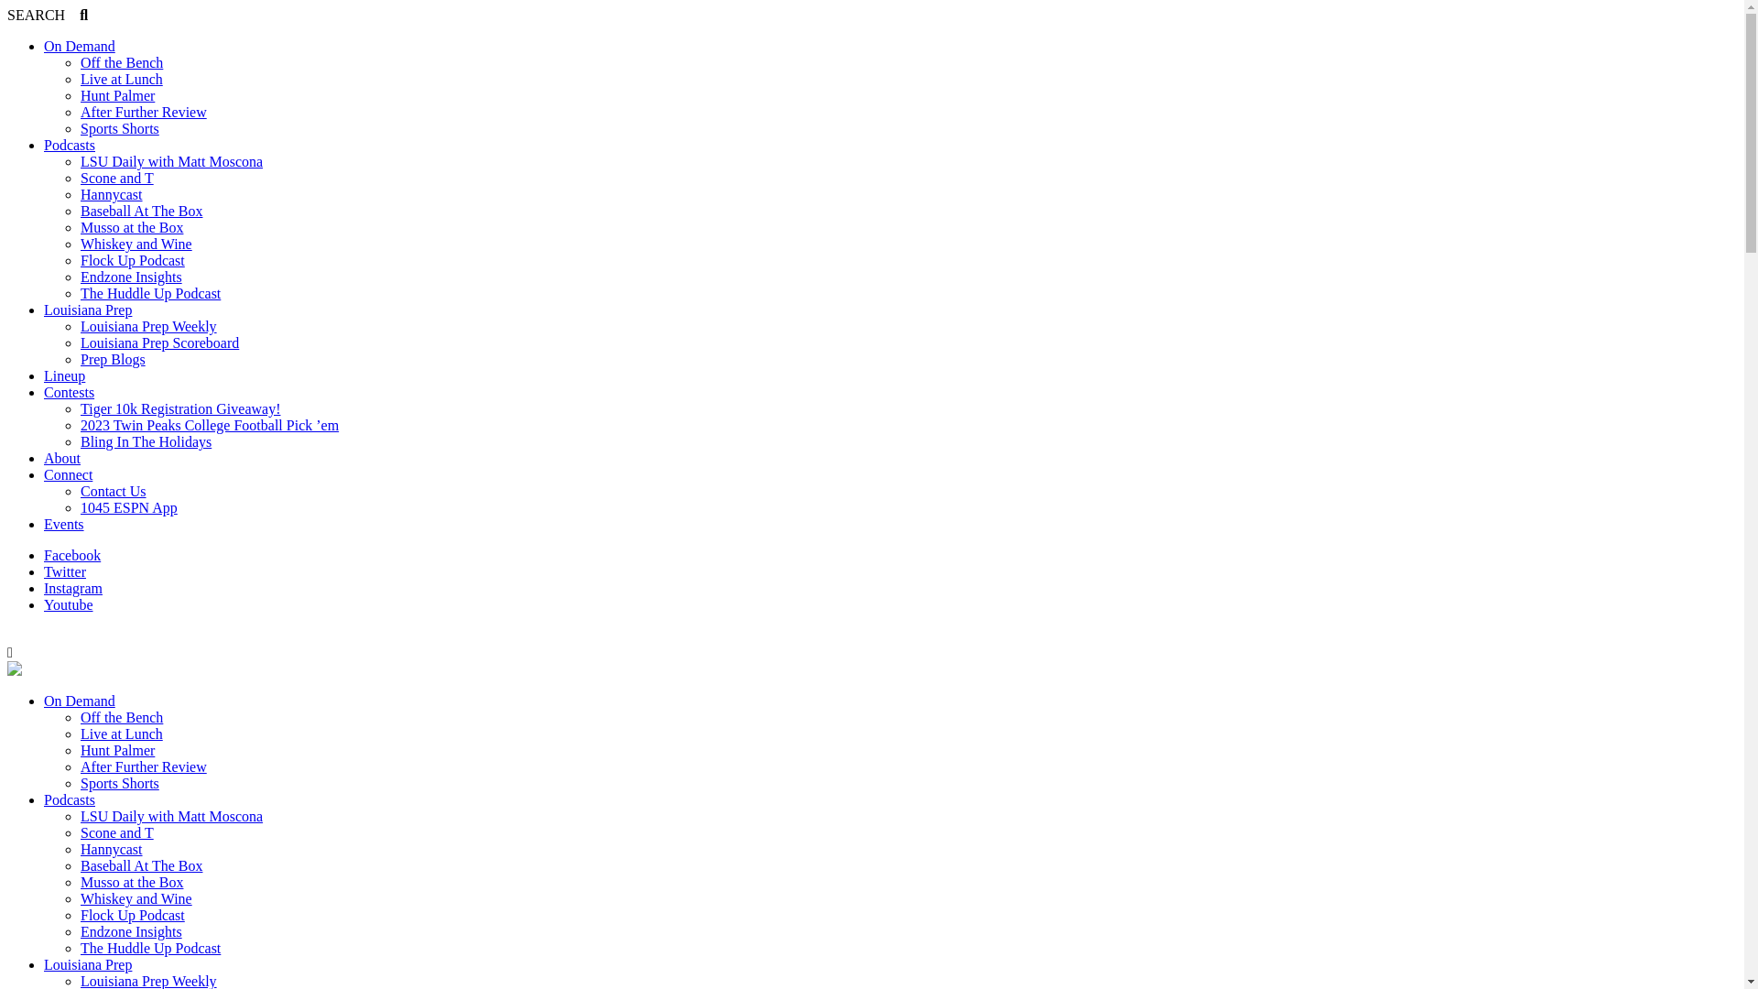  I want to click on Whiskey and Wine, so click(136, 899).